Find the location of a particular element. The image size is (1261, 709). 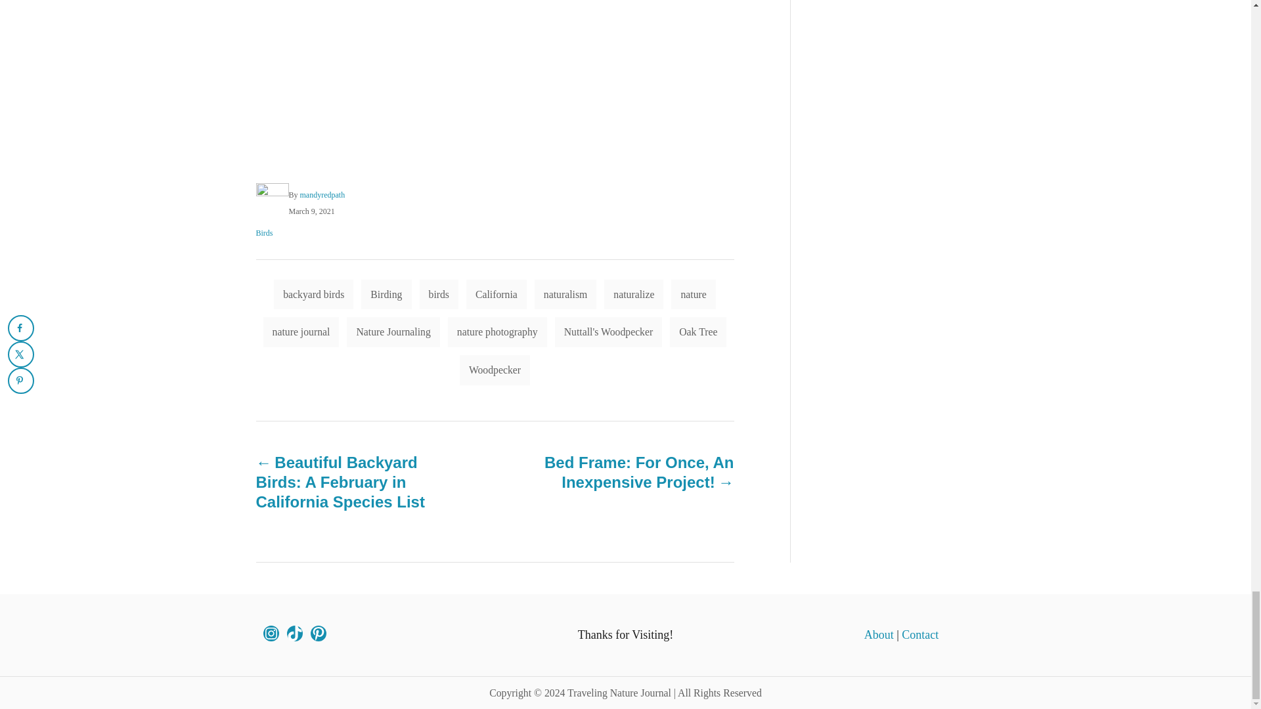

Nuttall's Woodpecker is located at coordinates (608, 332).